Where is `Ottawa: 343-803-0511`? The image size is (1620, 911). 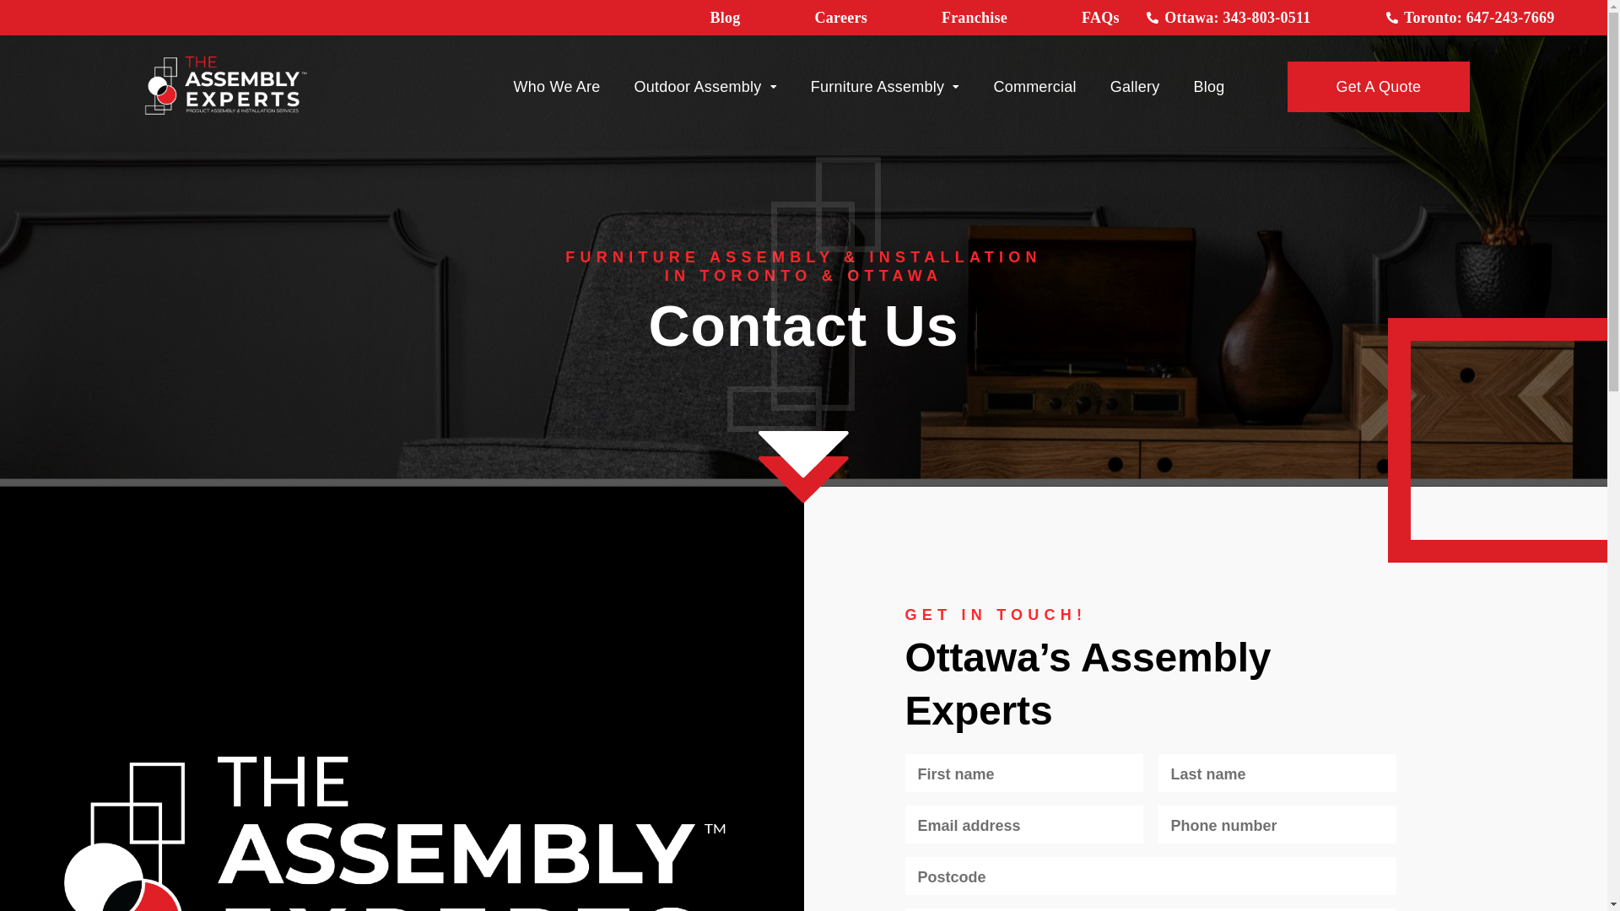
Ottawa: 343-803-0511 is located at coordinates (1228, 18).